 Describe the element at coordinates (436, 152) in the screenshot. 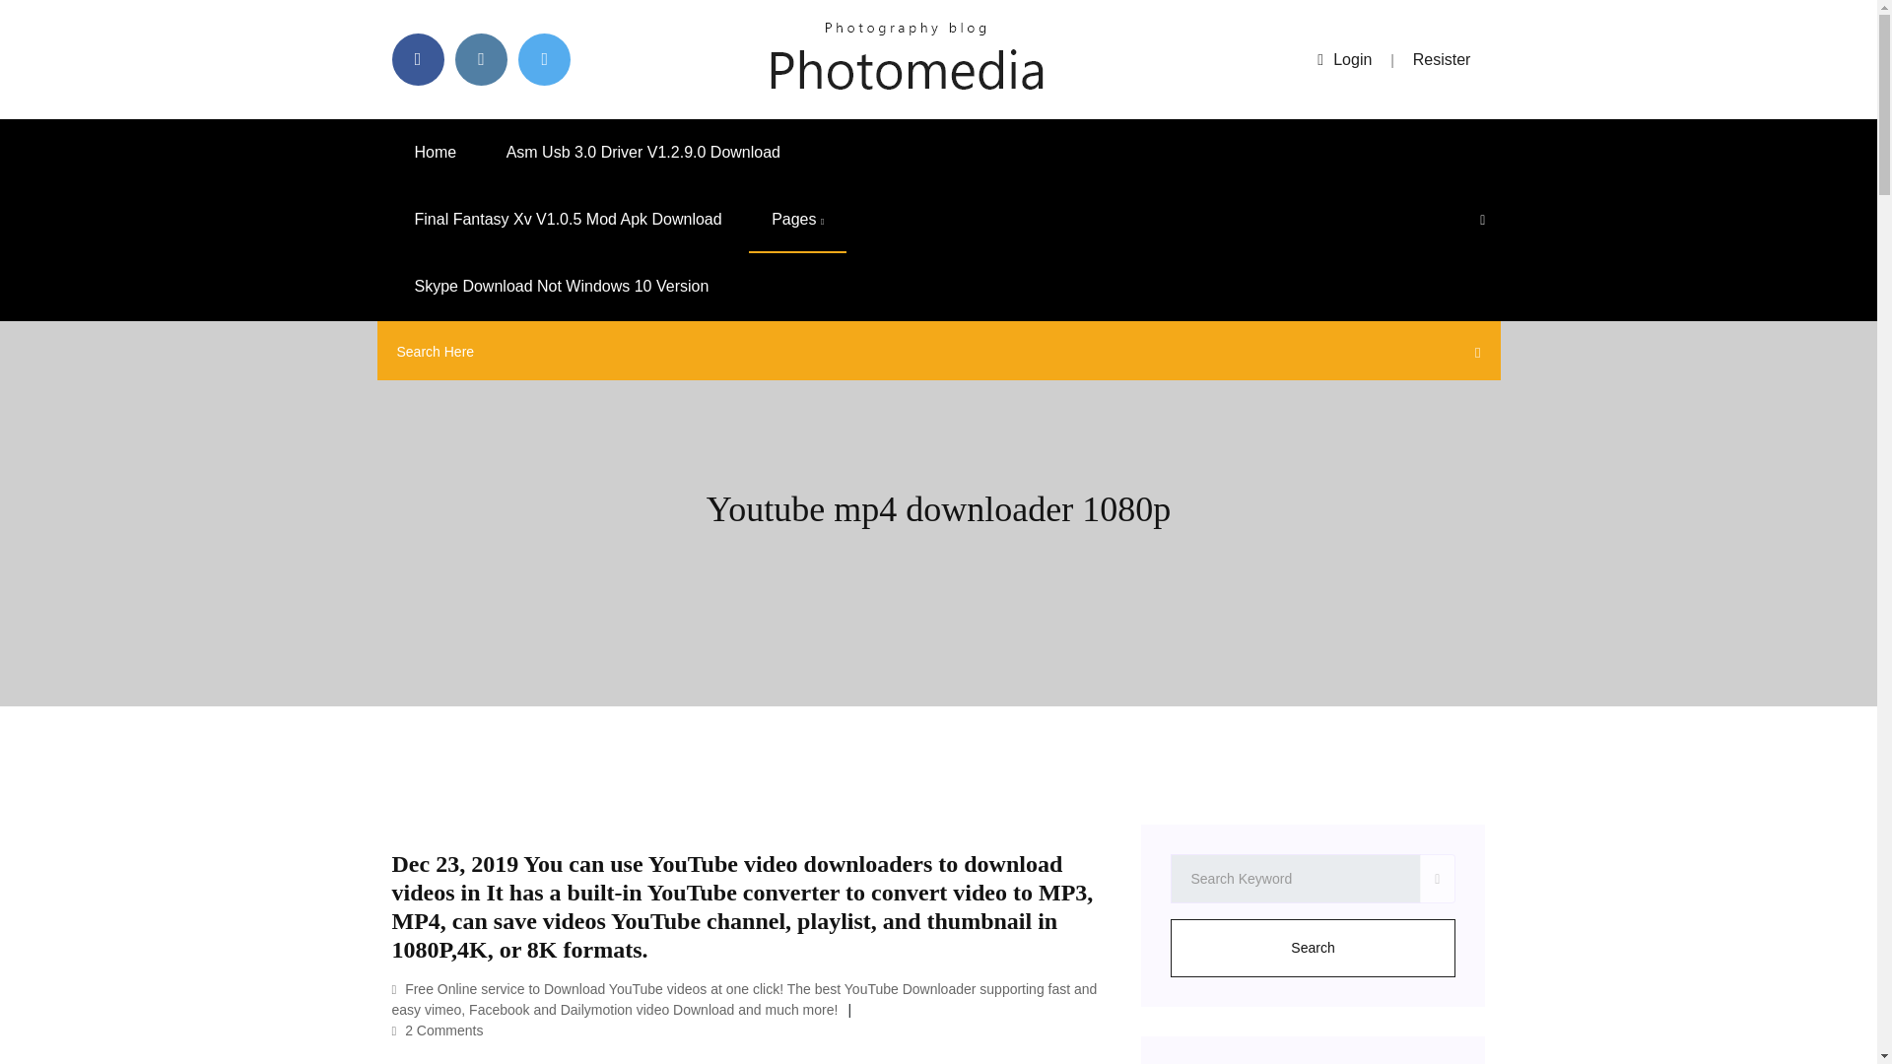

I see `Home` at that location.